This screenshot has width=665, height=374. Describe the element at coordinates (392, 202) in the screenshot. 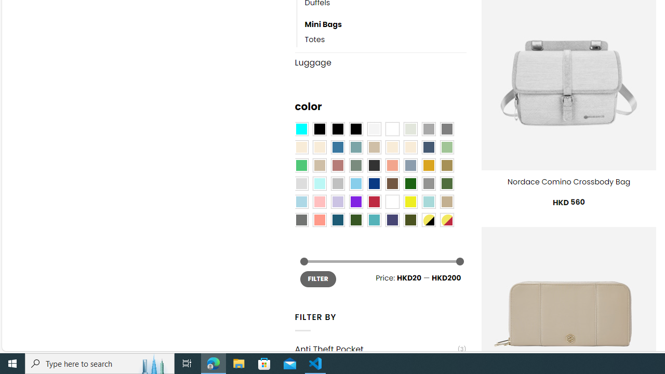

I see `White` at that location.